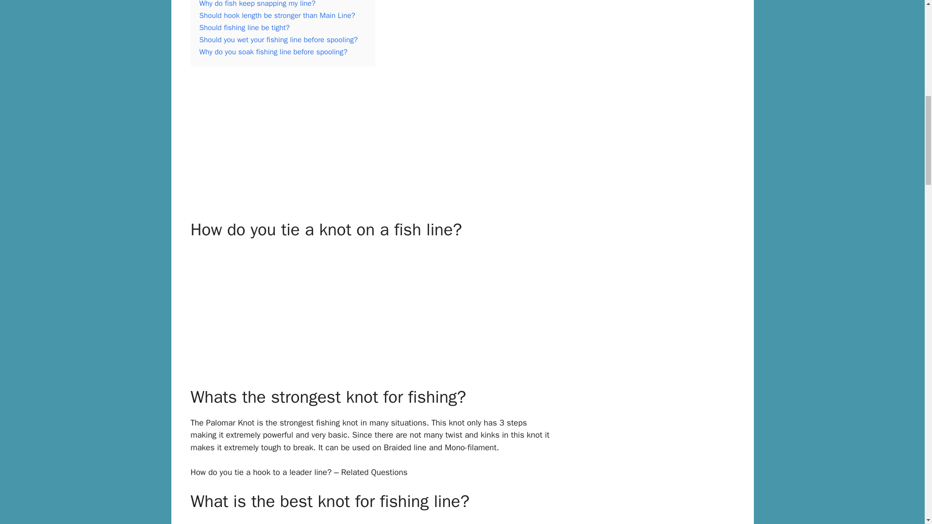 The height and width of the screenshot is (524, 932). Describe the element at coordinates (279, 40) in the screenshot. I see `Should you wet your fishing line before spooling?` at that location.